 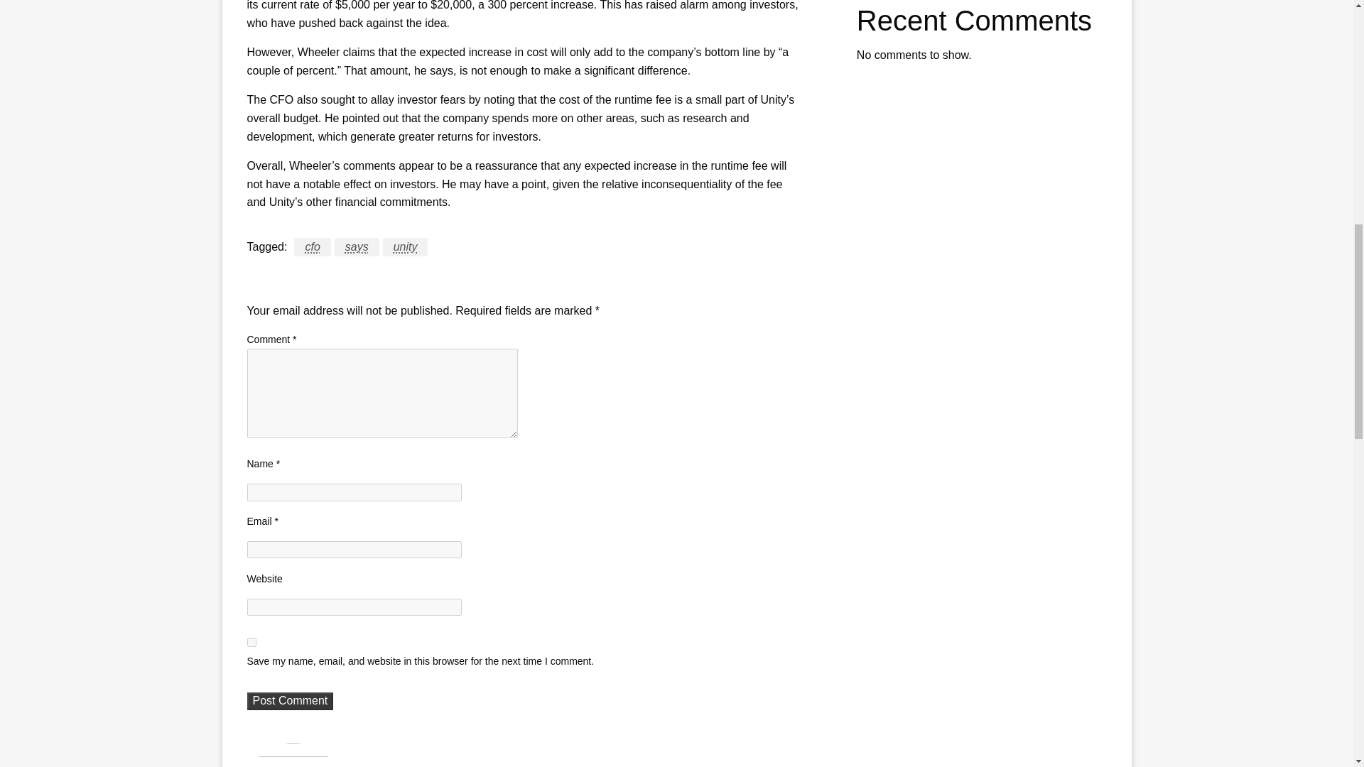 I want to click on says, so click(x=357, y=246).